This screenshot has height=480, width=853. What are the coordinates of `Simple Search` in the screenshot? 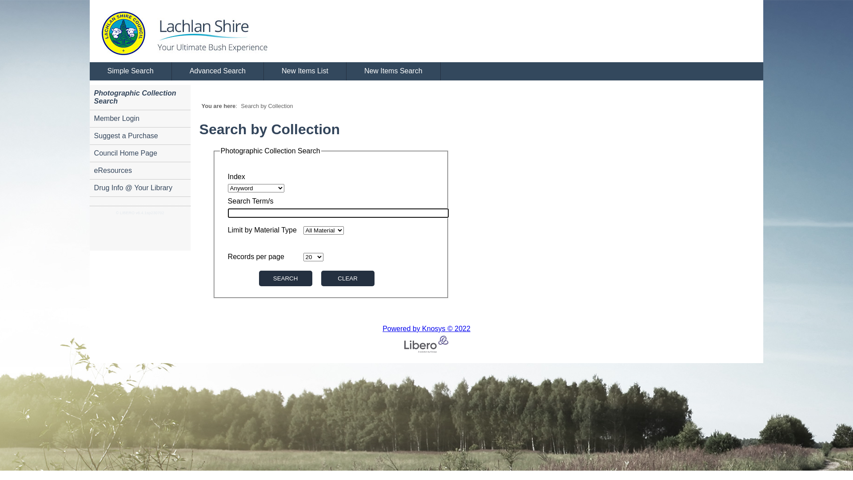 It's located at (131, 72).